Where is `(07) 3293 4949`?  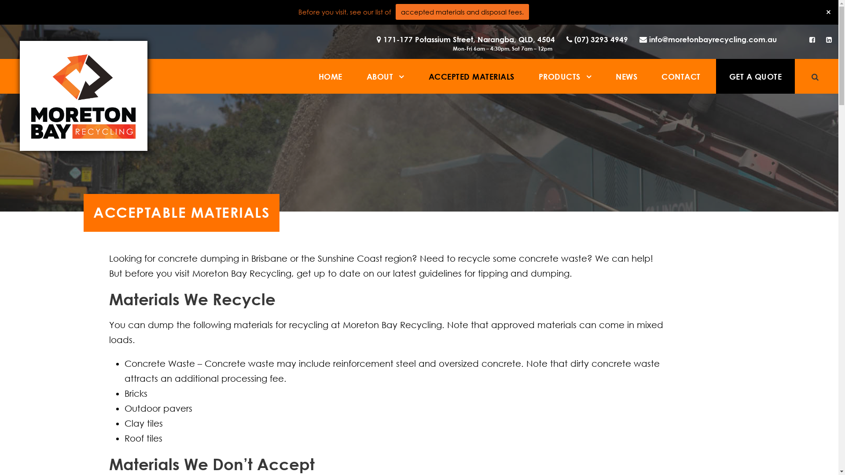
(07) 3293 4949 is located at coordinates (595, 44).